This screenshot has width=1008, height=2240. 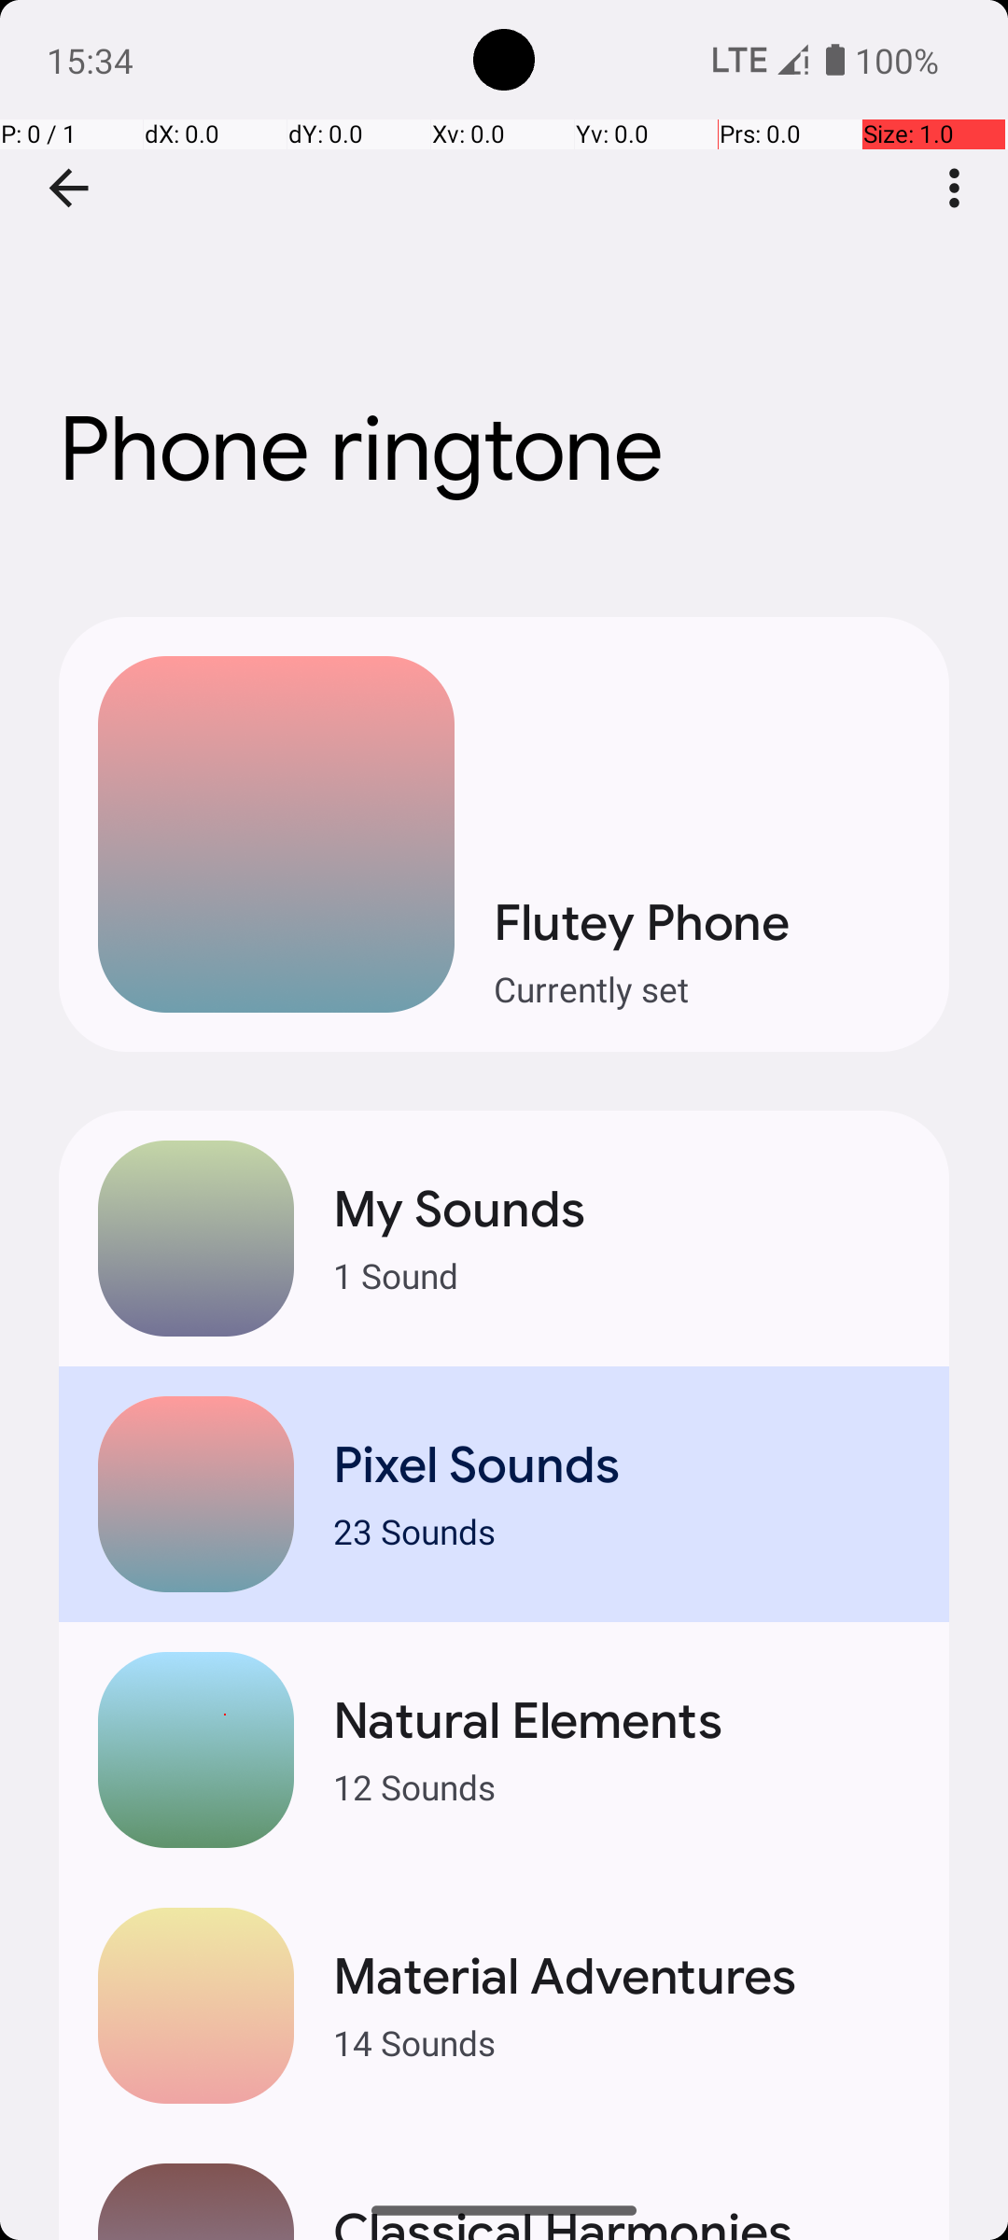 What do you see at coordinates (702, 989) in the screenshot?
I see `Currently set` at bounding box center [702, 989].